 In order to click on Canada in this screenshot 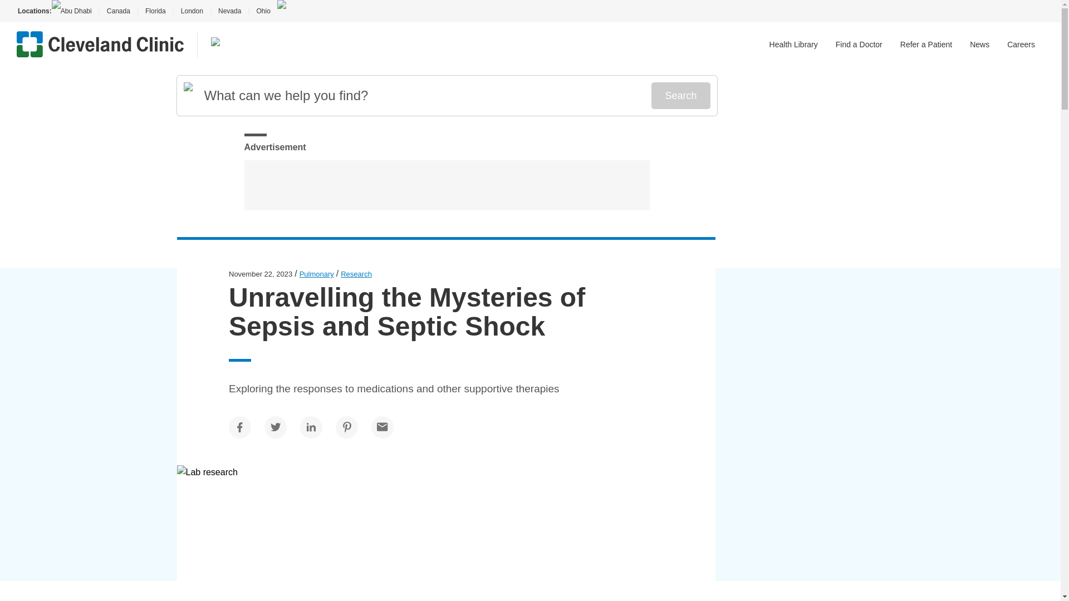, I will do `click(118, 11)`.